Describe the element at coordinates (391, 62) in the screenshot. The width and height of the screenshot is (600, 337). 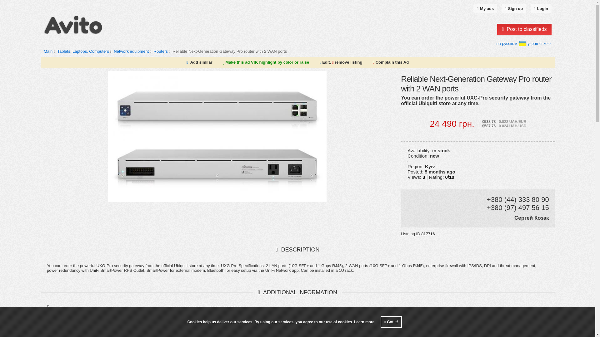
I see `Complain this Ad` at that location.